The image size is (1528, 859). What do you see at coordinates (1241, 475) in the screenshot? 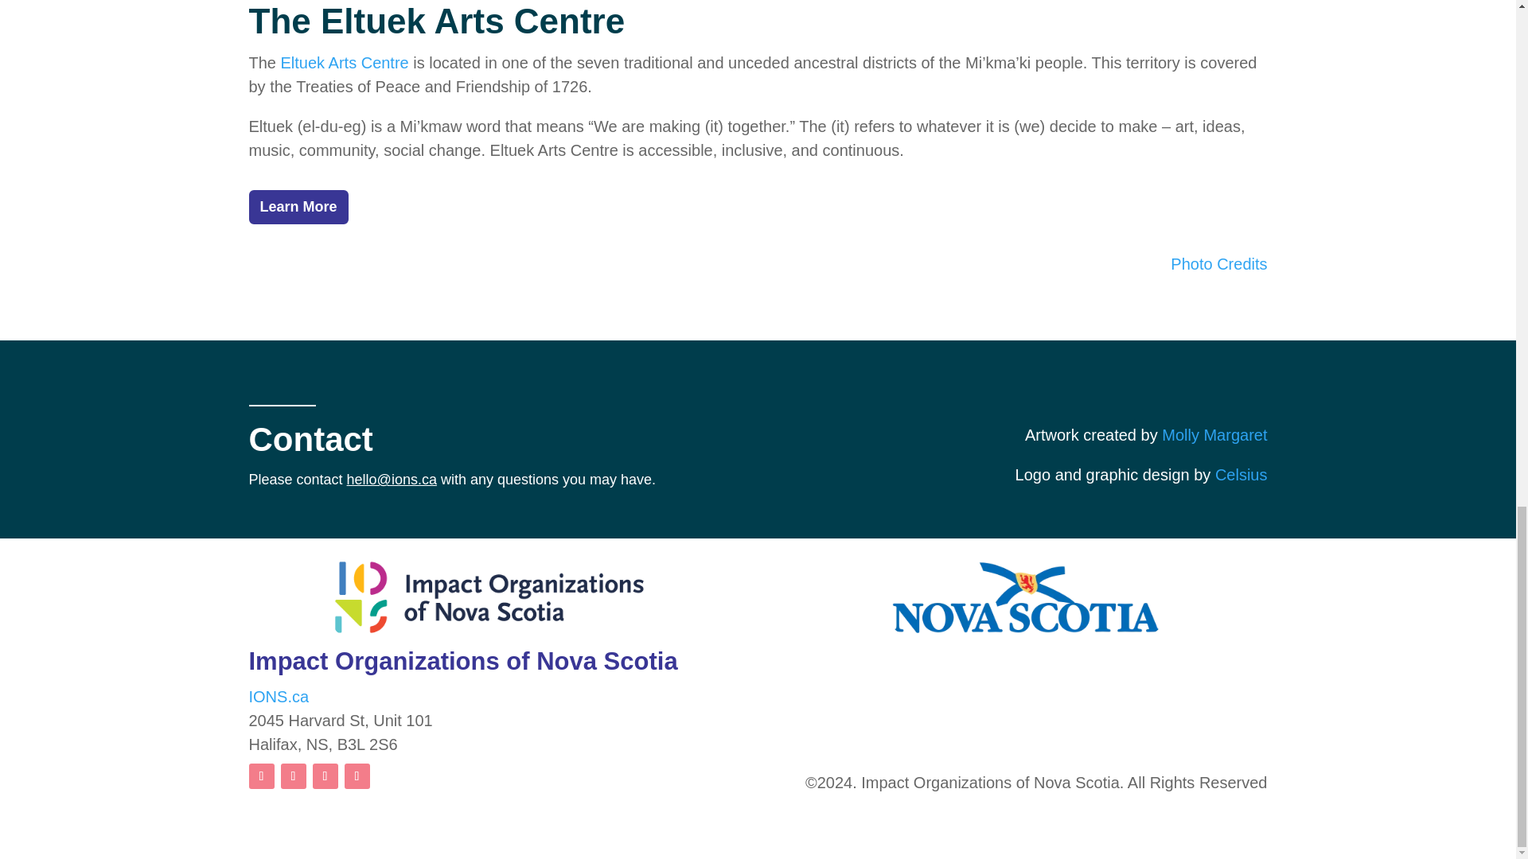
I see `Celsius` at bounding box center [1241, 475].